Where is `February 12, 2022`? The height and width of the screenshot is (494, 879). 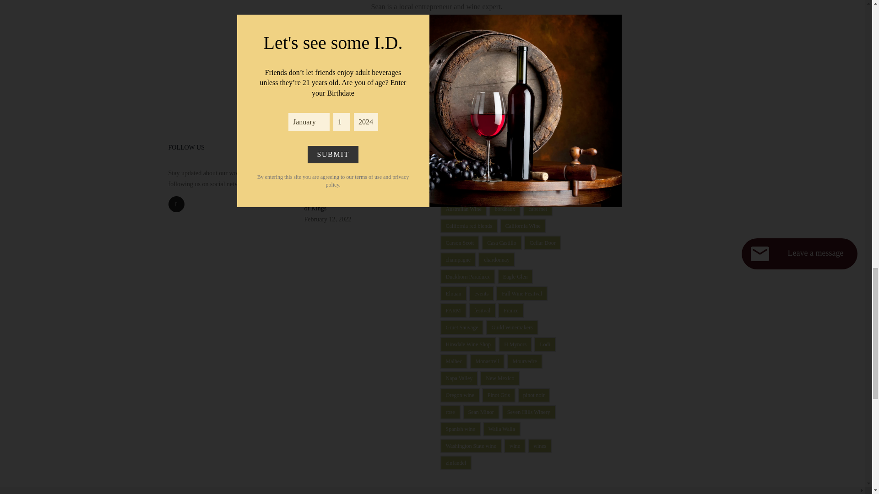 February 12, 2022 is located at coordinates (327, 219).